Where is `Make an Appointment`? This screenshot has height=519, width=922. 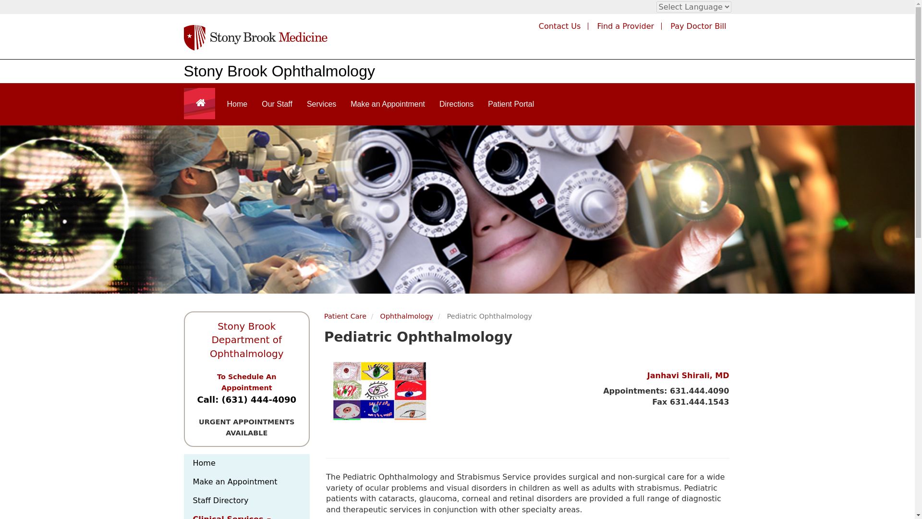 Make an Appointment is located at coordinates (247, 482).